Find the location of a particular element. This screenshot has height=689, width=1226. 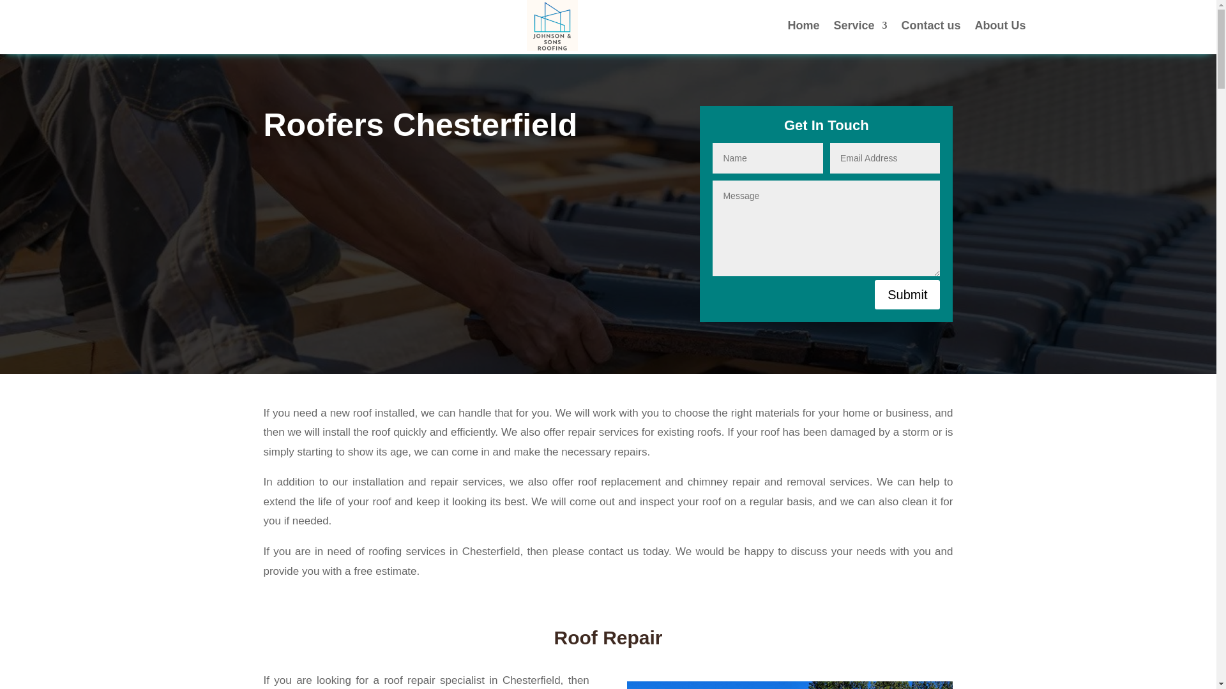

house-garage is located at coordinates (789, 685).